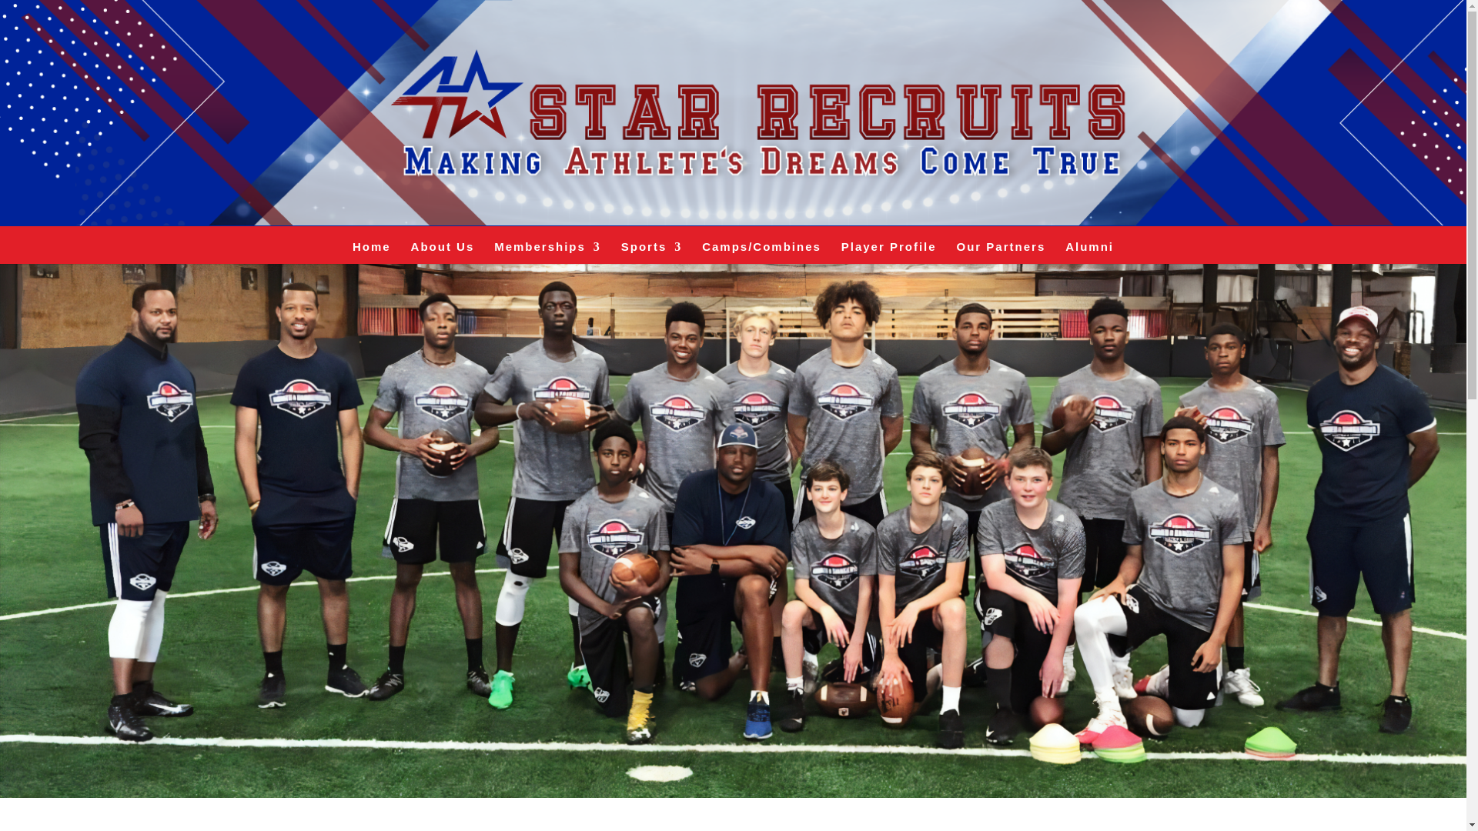 This screenshot has height=831, width=1478. I want to click on Alumni, so click(1090, 249).